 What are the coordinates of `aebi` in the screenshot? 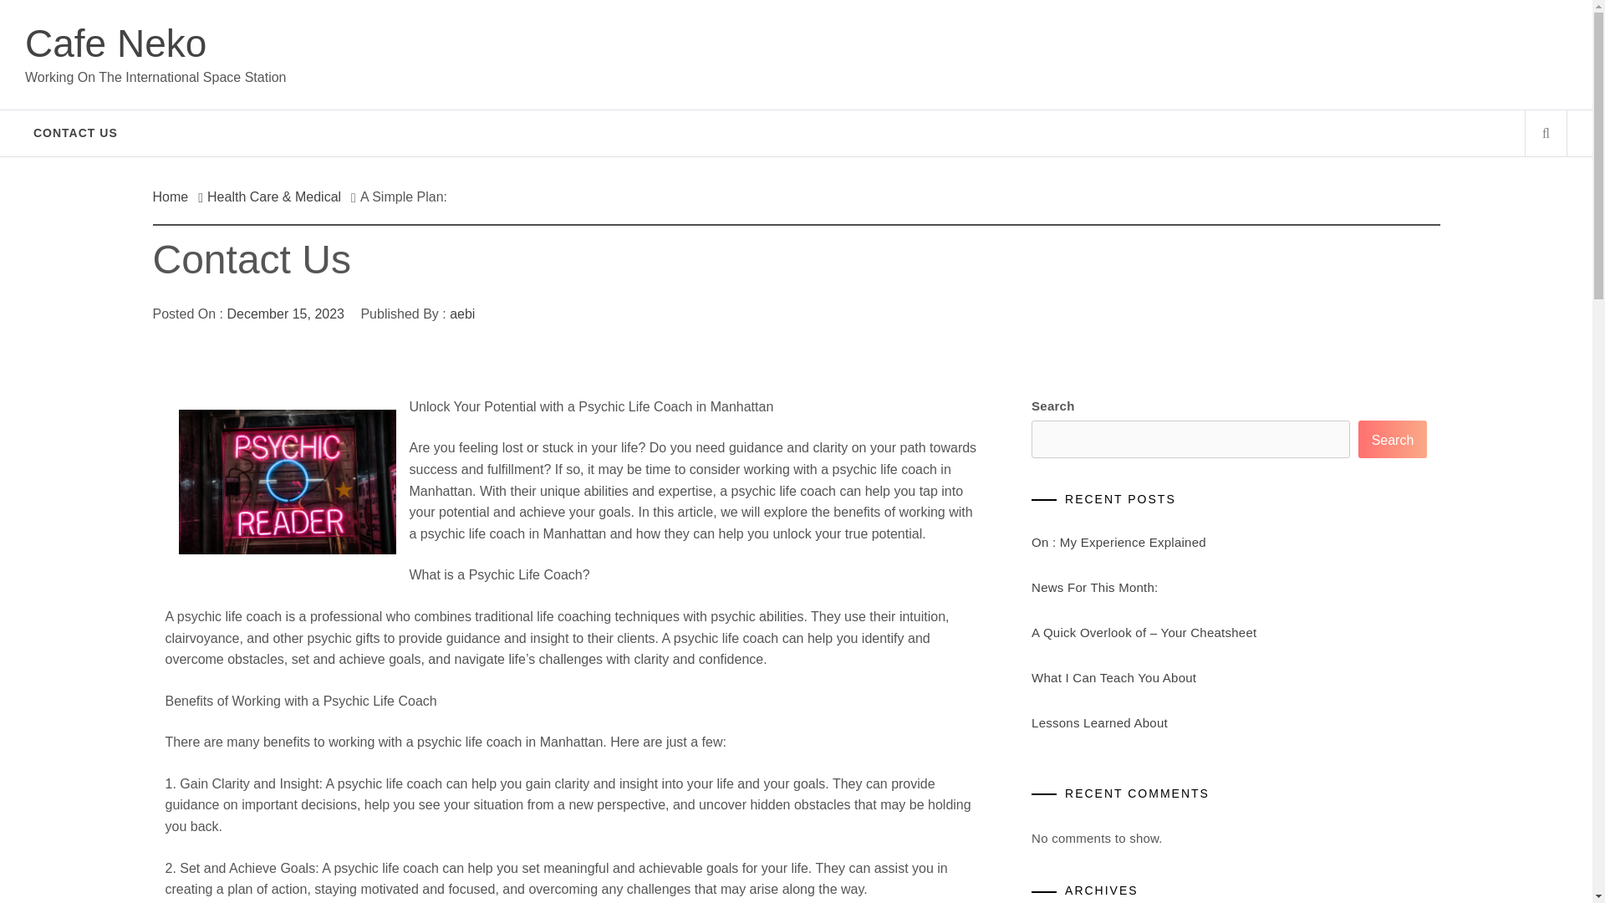 It's located at (461, 314).